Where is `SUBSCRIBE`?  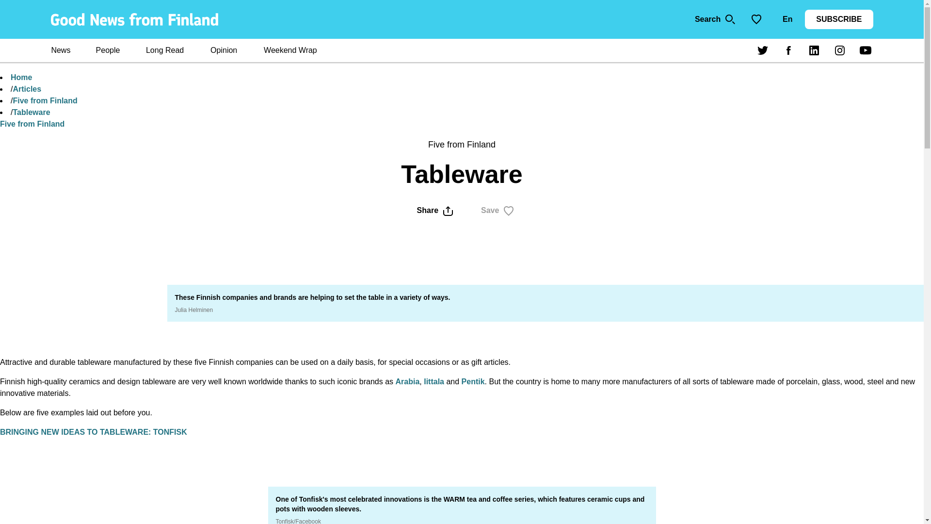
SUBSCRIBE is located at coordinates (839, 19).